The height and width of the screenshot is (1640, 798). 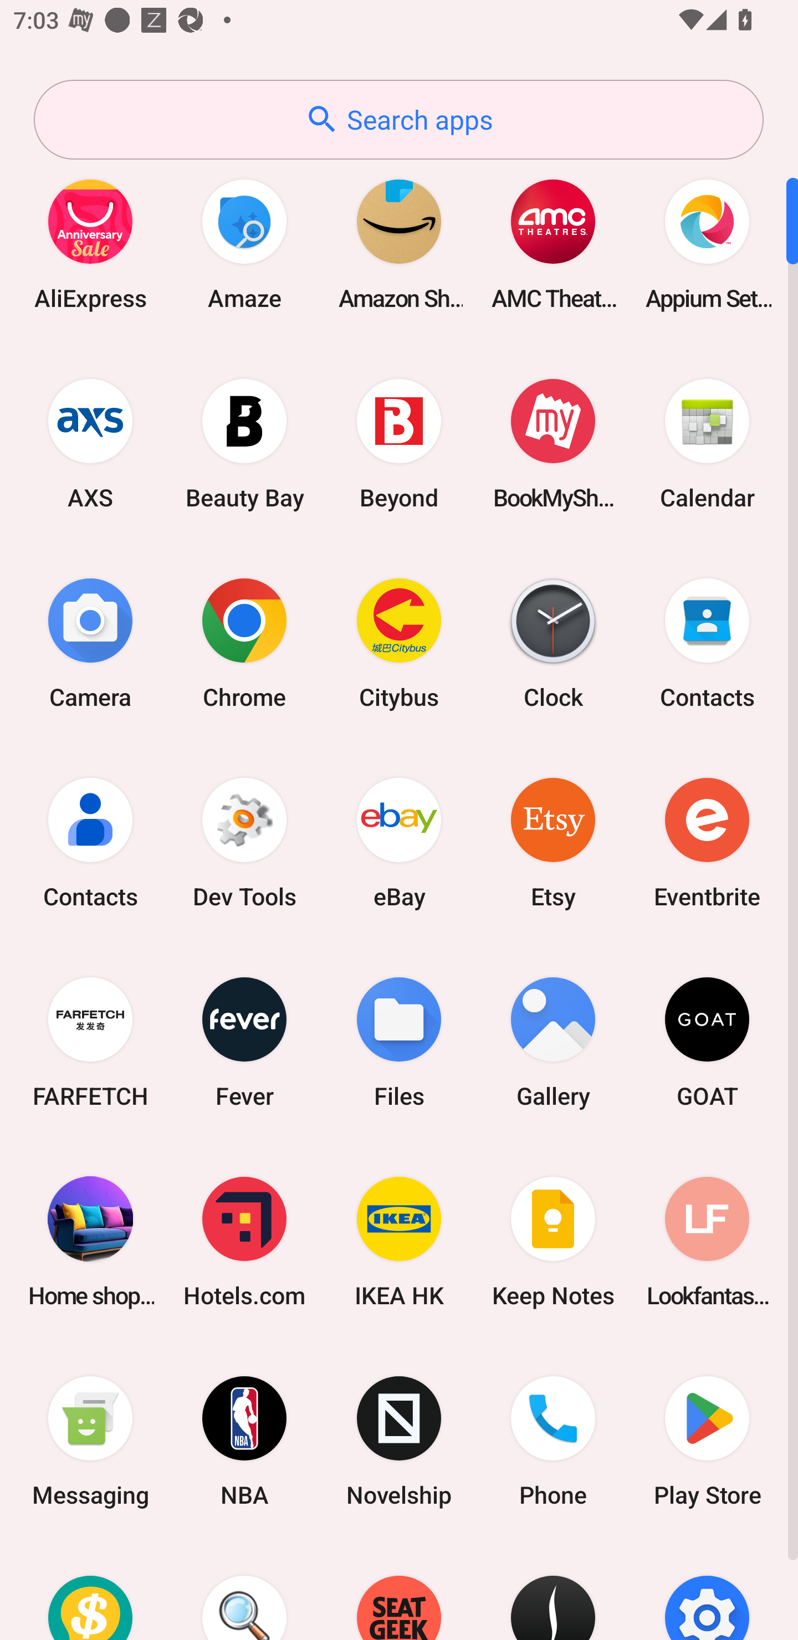 What do you see at coordinates (399, 443) in the screenshot?
I see `Beyond` at bounding box center [399, 443].